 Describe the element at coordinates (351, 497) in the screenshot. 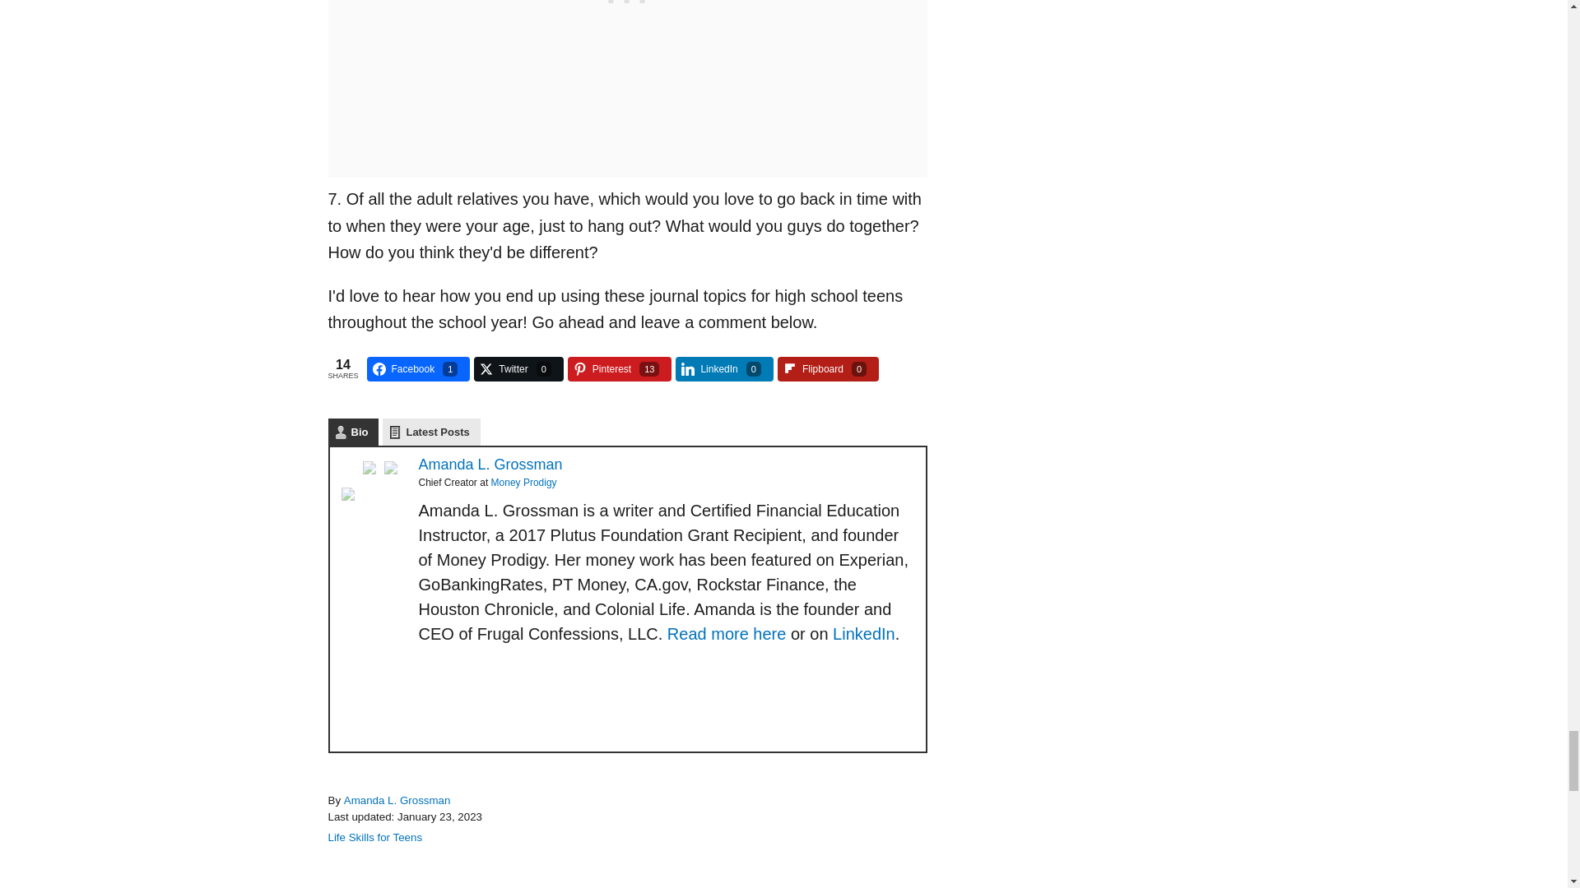

I see `Facebook` at that location.